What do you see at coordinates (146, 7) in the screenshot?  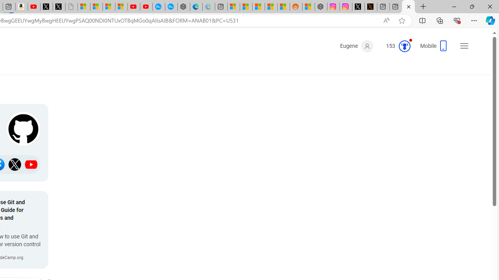 I see `YouTube Kids - An App Created for Kids to Explore Content` at bounding box center [146, 7].